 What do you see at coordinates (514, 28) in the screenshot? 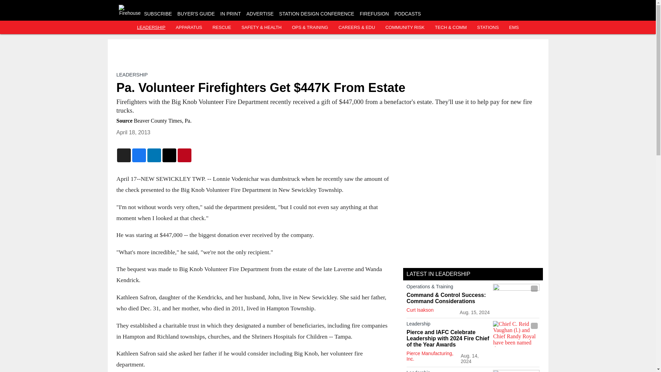
I see `EMS` at bounding box center [514, 28].